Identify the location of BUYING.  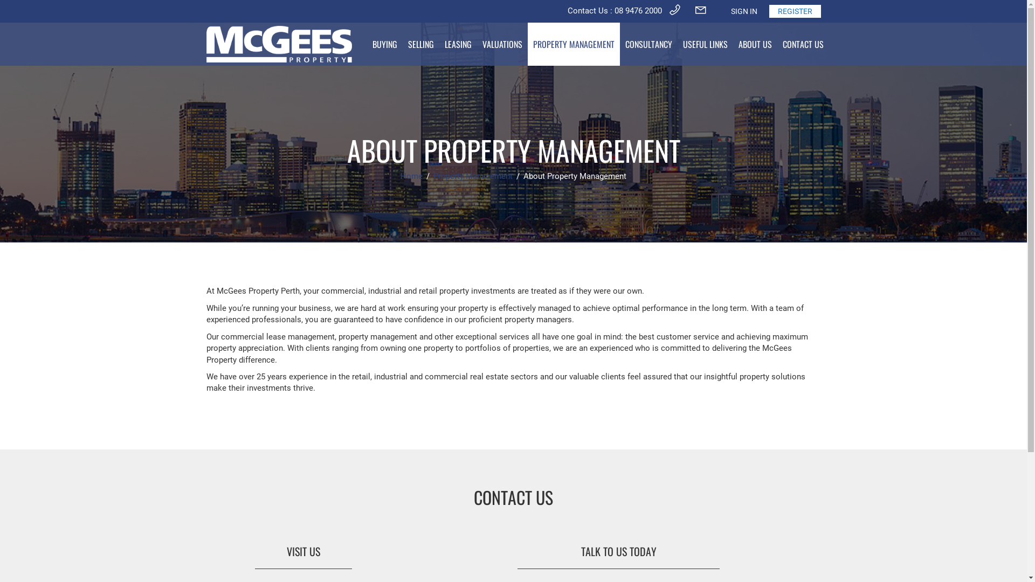
(384, 44).